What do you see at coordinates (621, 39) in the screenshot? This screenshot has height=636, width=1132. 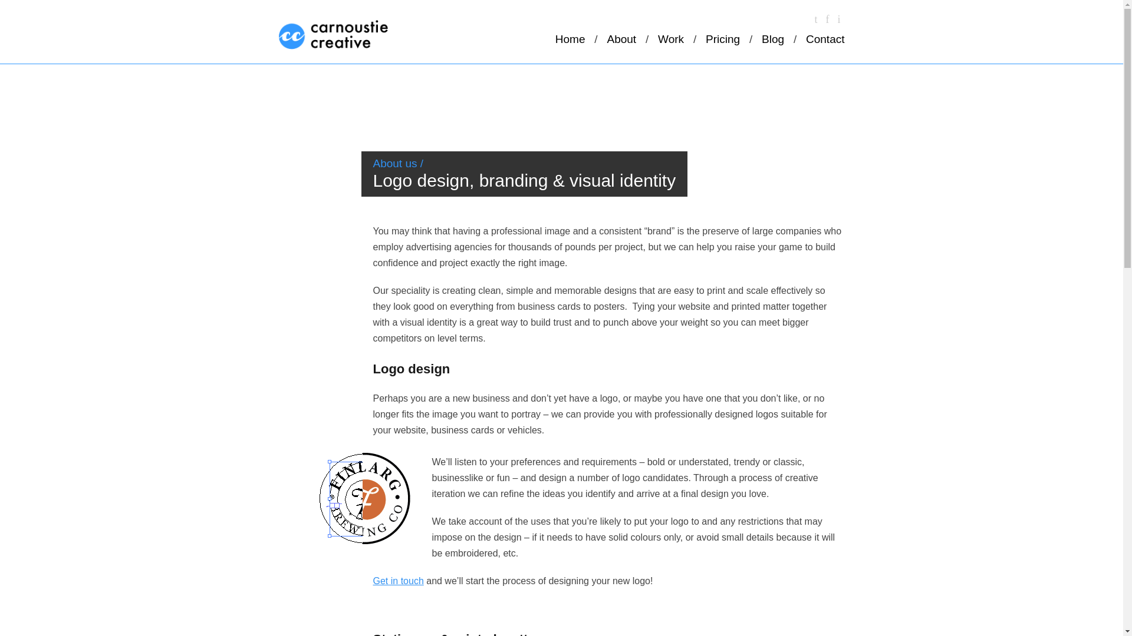 I see `About` at bounding box center [621, 39].